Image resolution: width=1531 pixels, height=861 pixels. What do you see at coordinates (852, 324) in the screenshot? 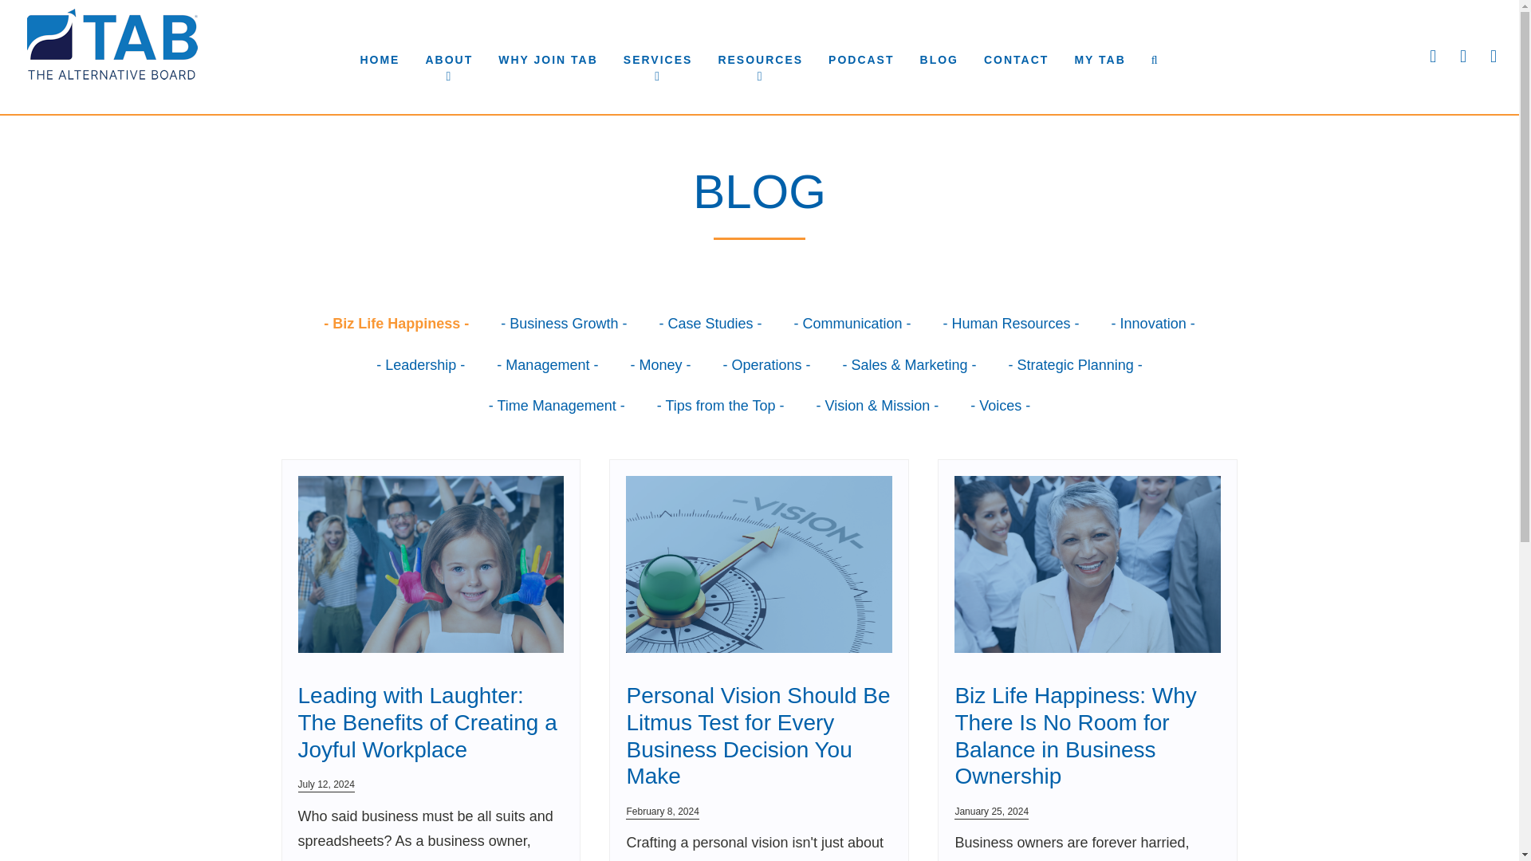
I see `Communication` at bounding box center [852, 324].